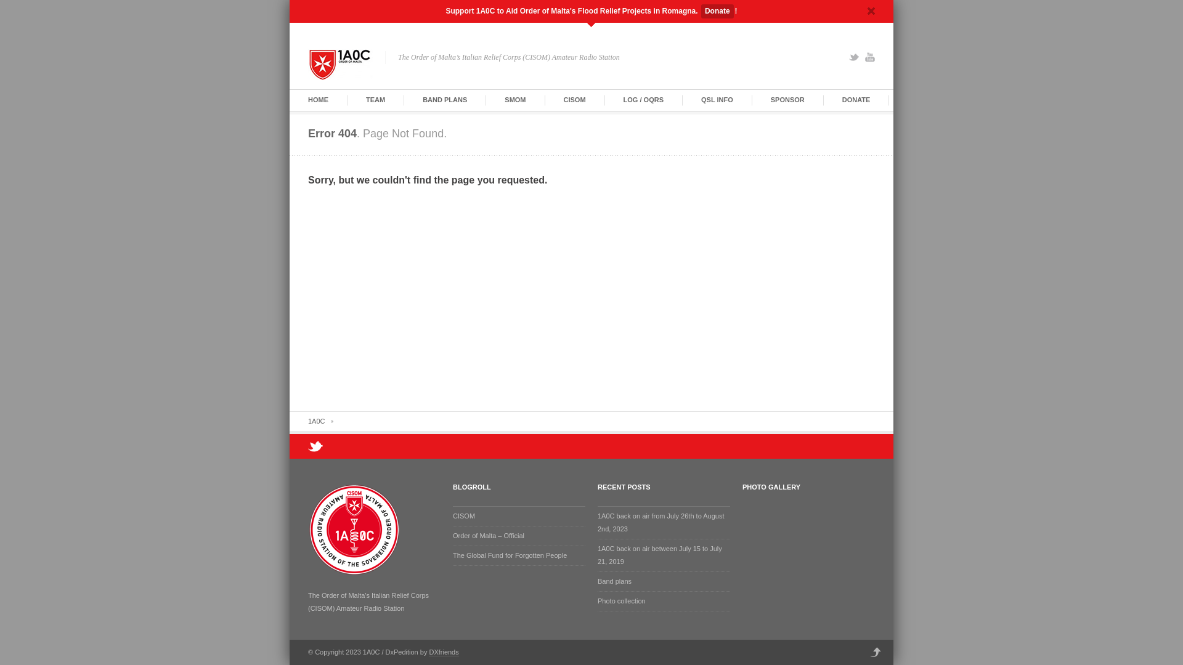  What do you see at coordinates (615, 581) in the screenshot?
I see `Band plans` at bounding box center [615, 581].